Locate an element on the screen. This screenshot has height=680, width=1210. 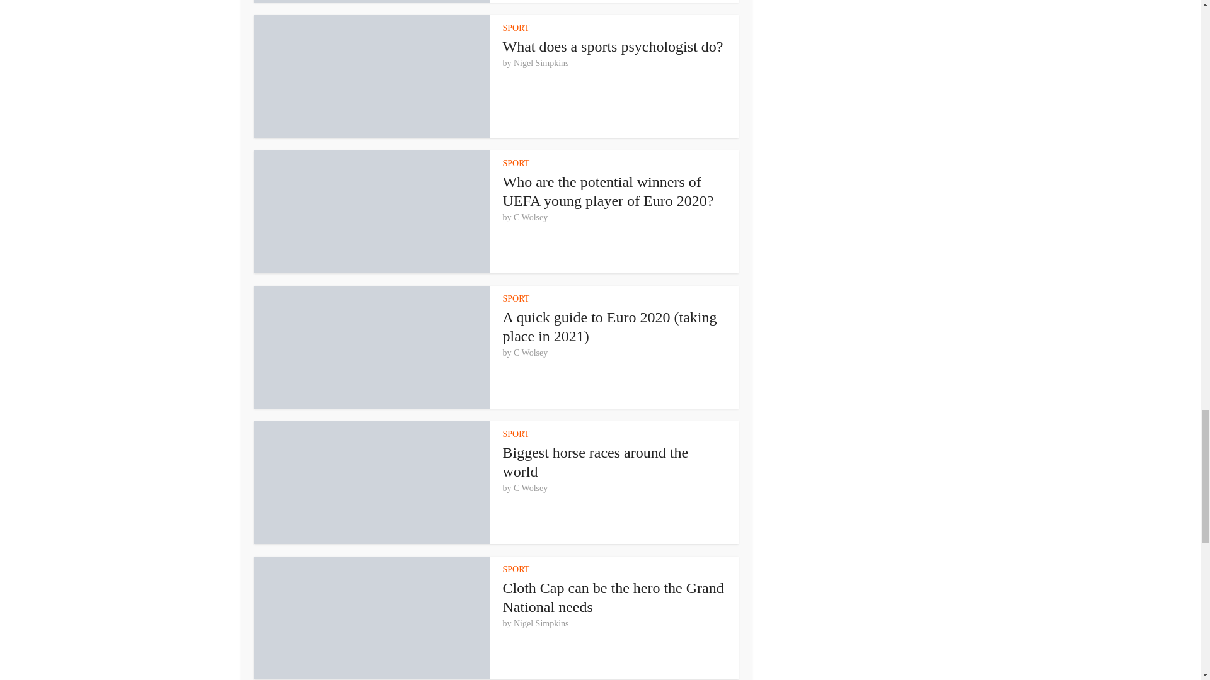
C Wolsey is located at coordinates (531, 353).